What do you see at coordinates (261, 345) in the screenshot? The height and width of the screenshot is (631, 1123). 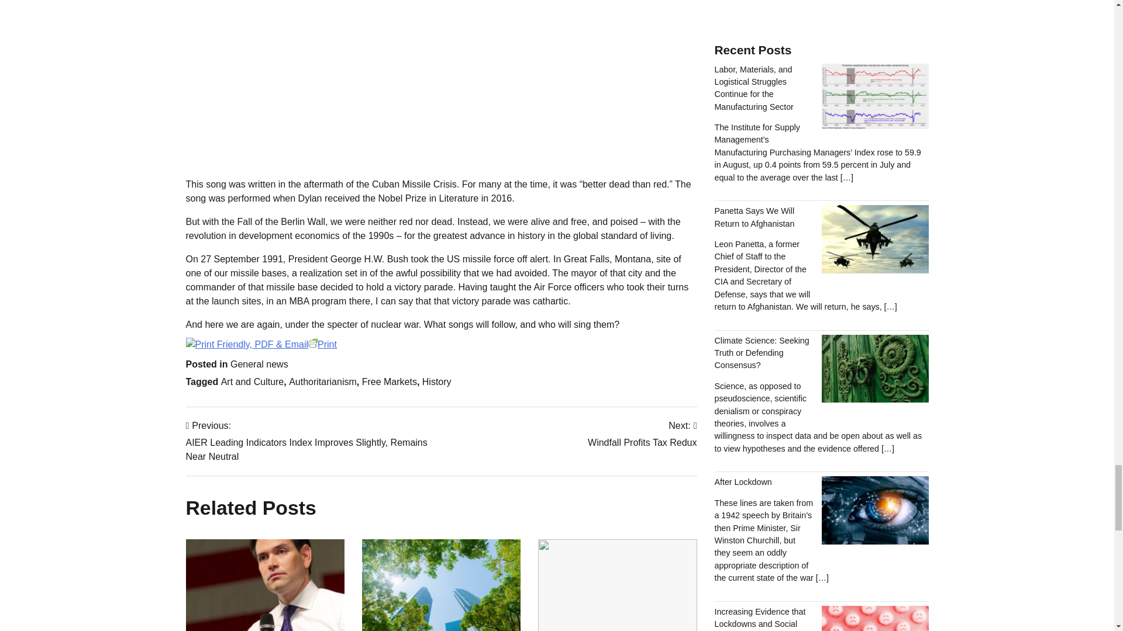 I see `Print` at bounding box center [261, 345].